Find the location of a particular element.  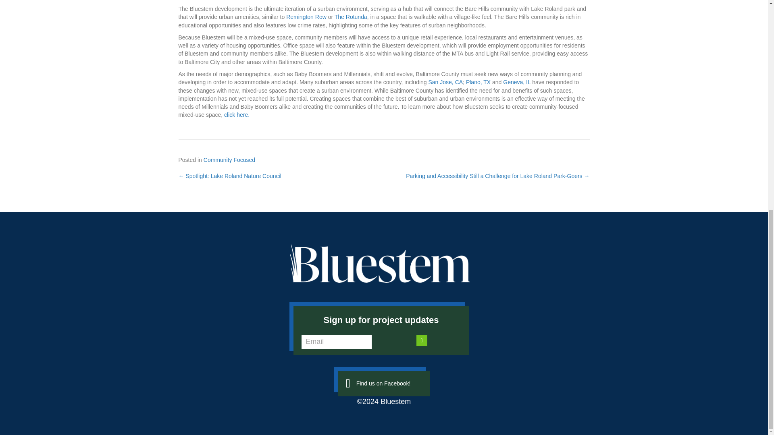

bluestem-logo-white is located at coordinates (380, 263).